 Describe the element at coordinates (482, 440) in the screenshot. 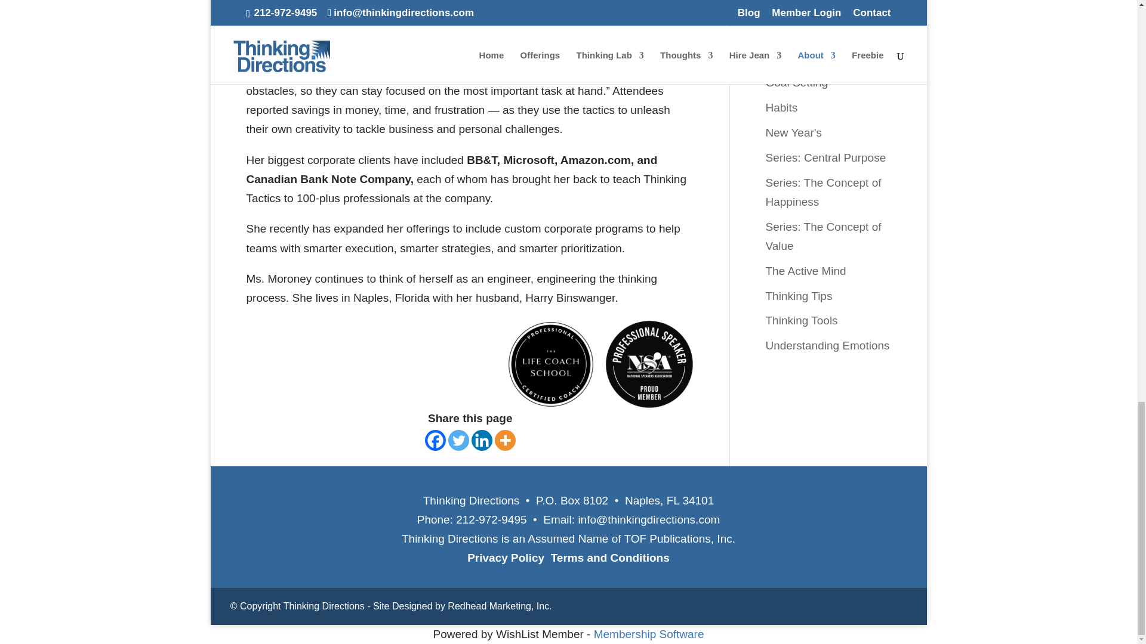

I see `Linkedin` at that location.